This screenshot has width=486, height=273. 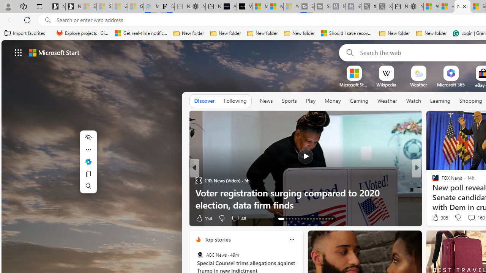 I want to click on Search, so click(x=349, y=52).